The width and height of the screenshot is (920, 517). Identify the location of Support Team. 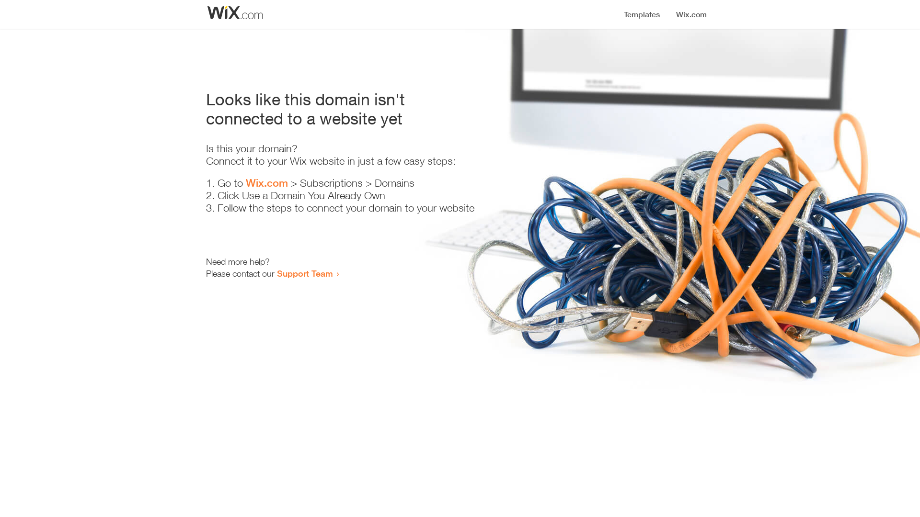
(305, 273).